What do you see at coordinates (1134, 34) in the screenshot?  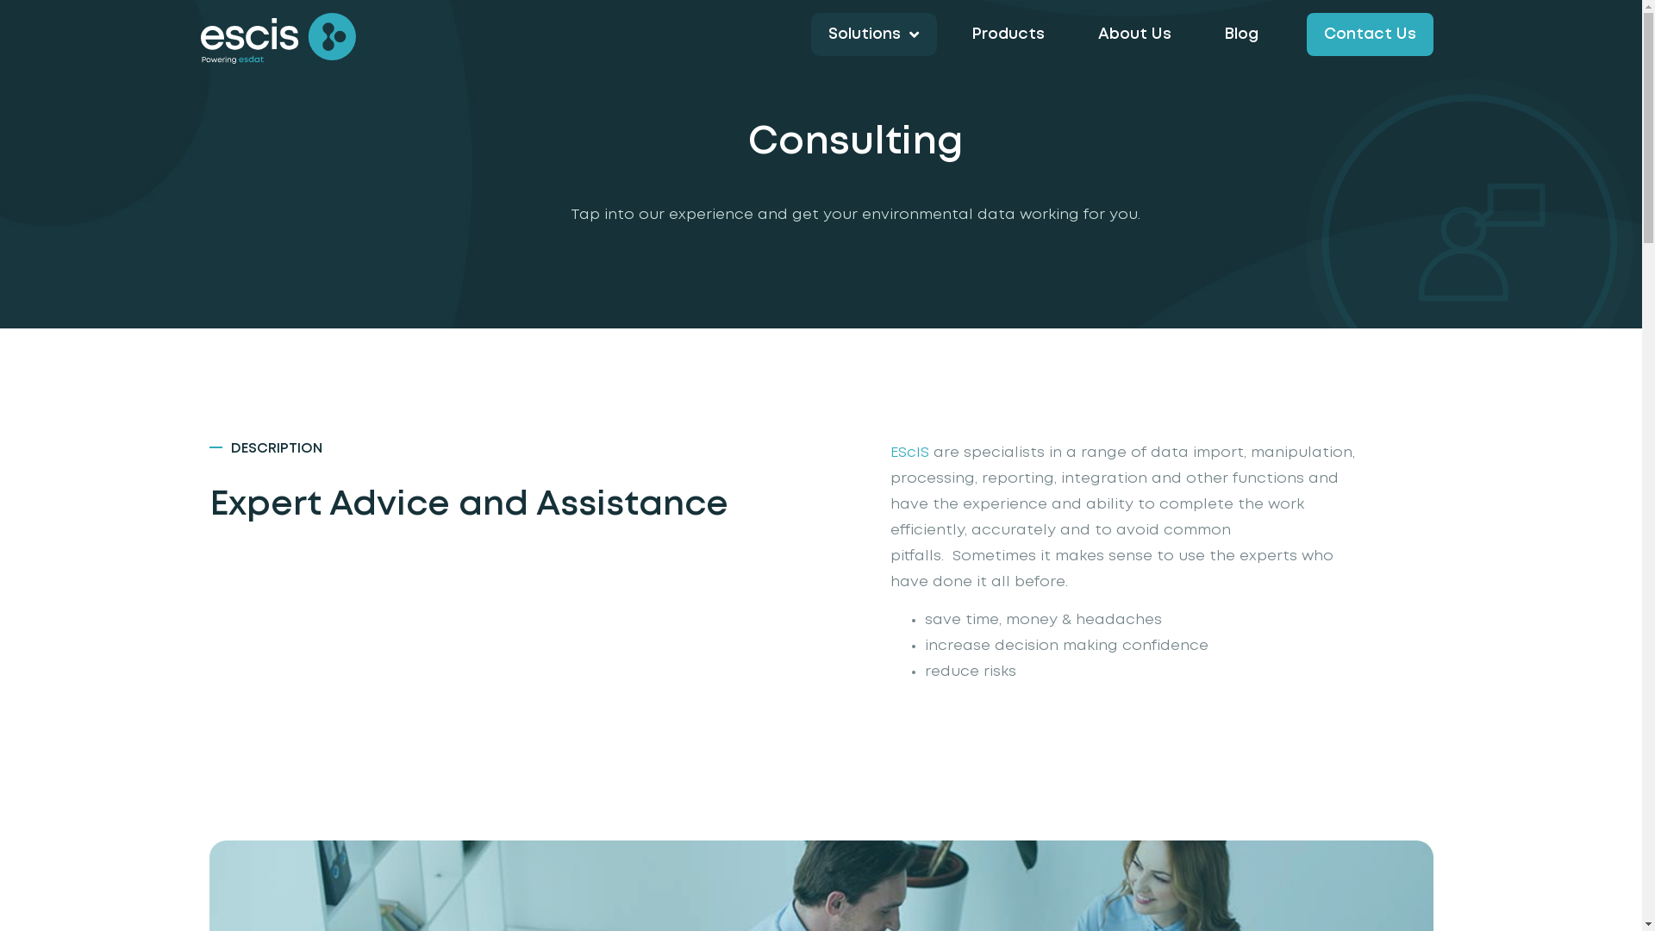 I see `About Us` at bounding box center [1134, 34].